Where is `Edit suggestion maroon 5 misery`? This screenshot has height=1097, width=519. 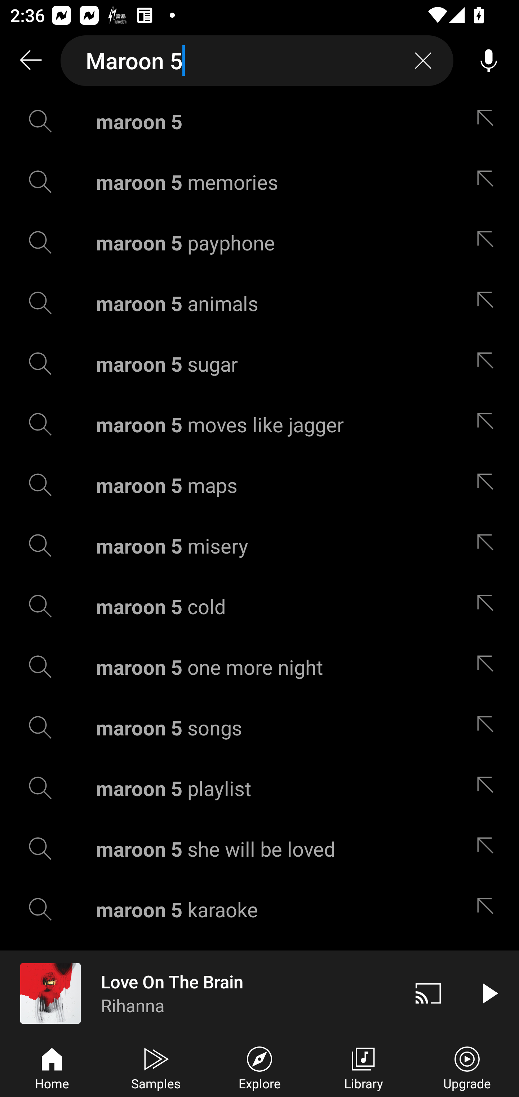
Edit suggestion maroon 5 misery is located at coordinates (488, 546).